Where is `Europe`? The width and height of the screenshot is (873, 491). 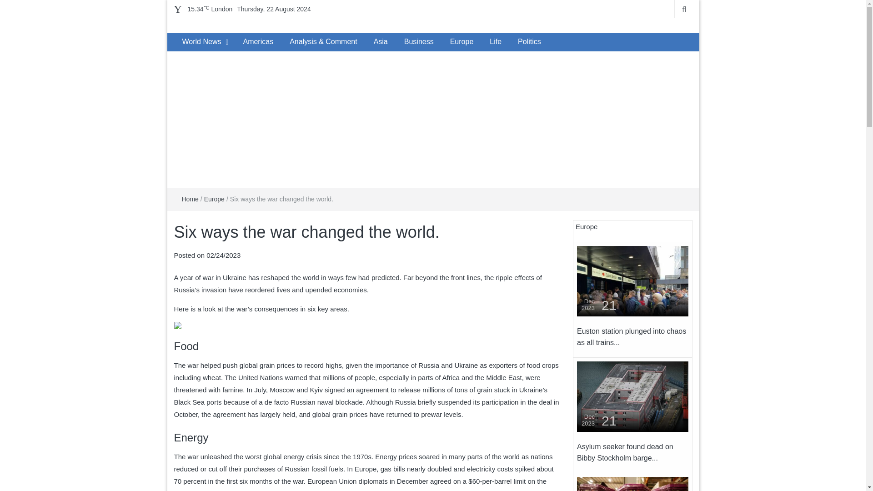 Europe is located at coordinates (462, 42).